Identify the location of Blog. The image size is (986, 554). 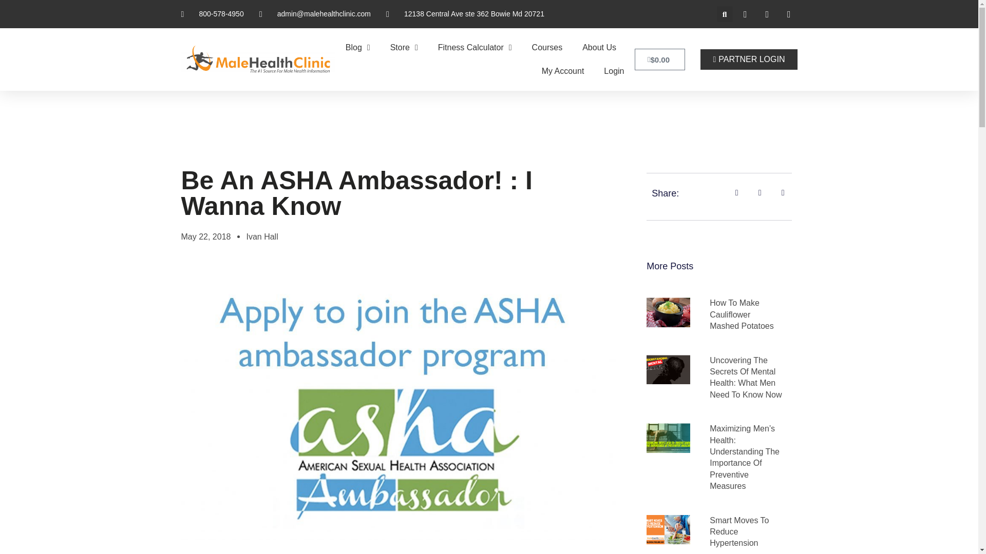
(357, 47).